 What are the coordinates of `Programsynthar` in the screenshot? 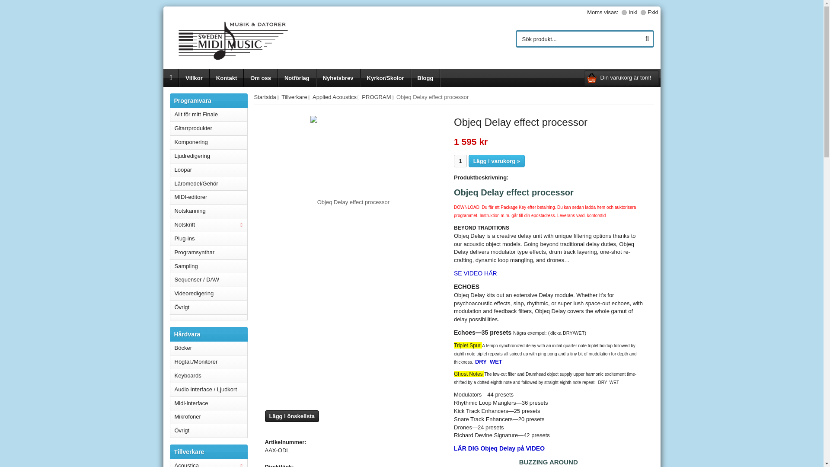 It's located at (208, 253).